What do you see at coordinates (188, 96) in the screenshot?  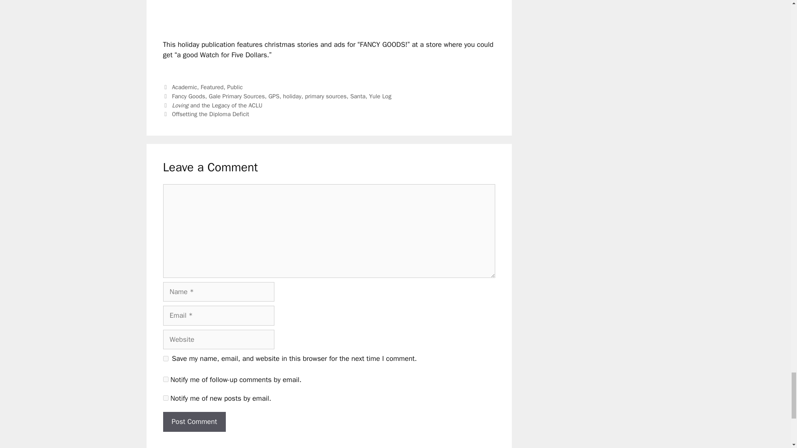 I see `Fancy Goods` at bounding box center [188, 96].